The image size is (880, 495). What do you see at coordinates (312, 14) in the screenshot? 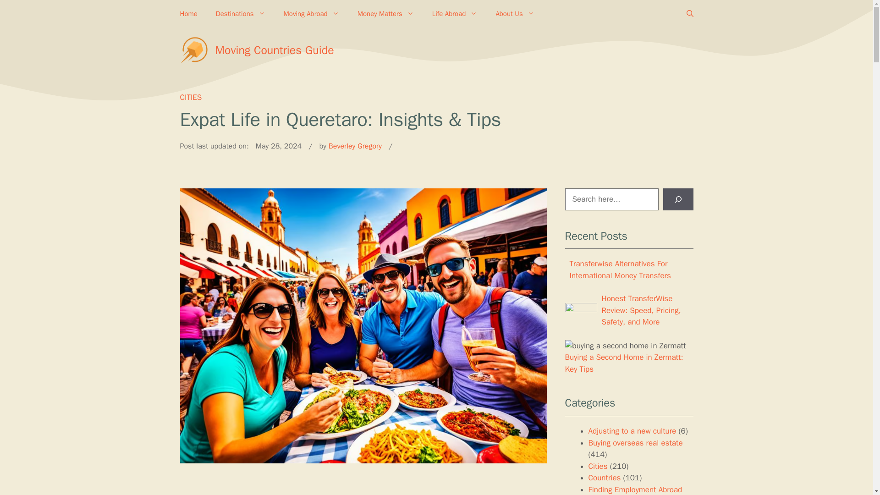
I see `Moving Abroad` at bounding box center [312, 14].